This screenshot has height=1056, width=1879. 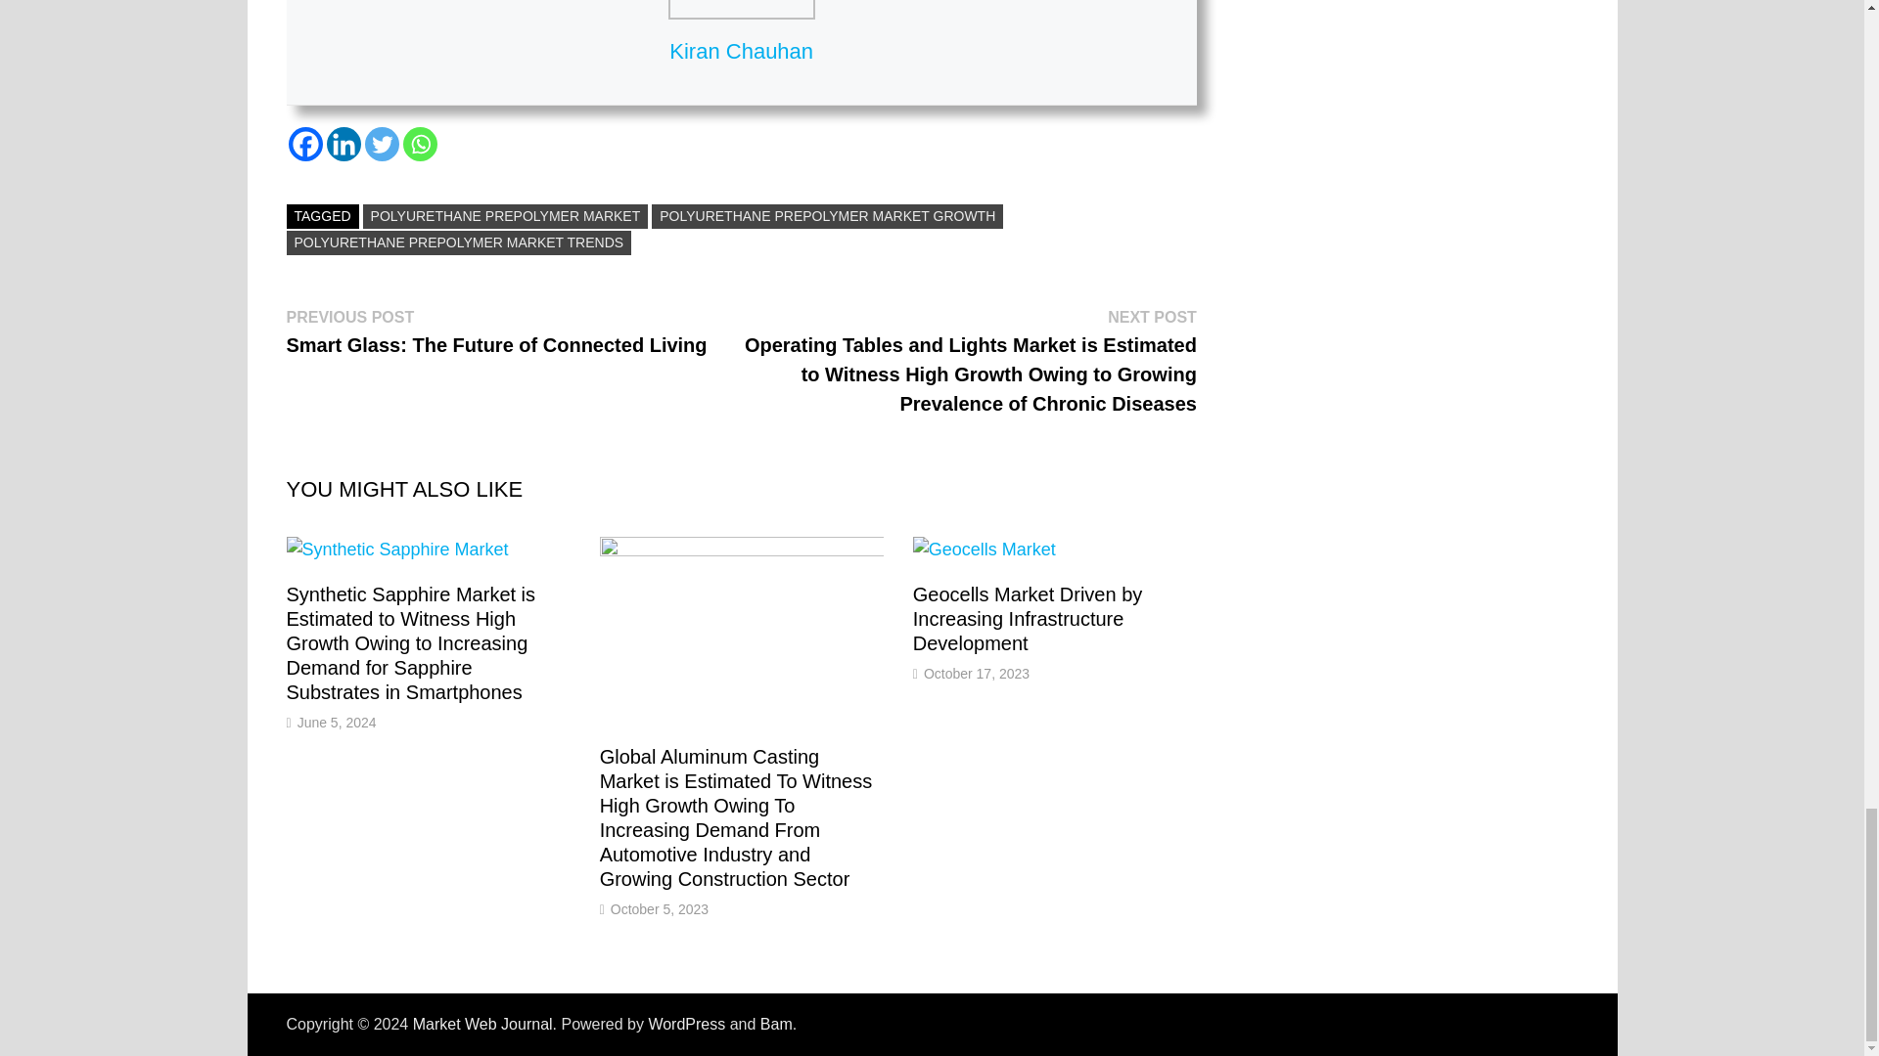 I want to click on Linkedin, so click(x=344, y=144).